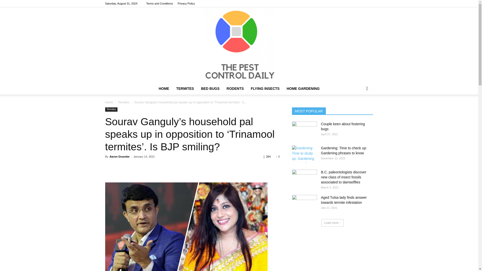 The width and height of the screenshot is (482, 271). What do you see at coordinates (186, 4) in the screenshot?
I see `Privacy Policy` at bounding box center [186, 4].